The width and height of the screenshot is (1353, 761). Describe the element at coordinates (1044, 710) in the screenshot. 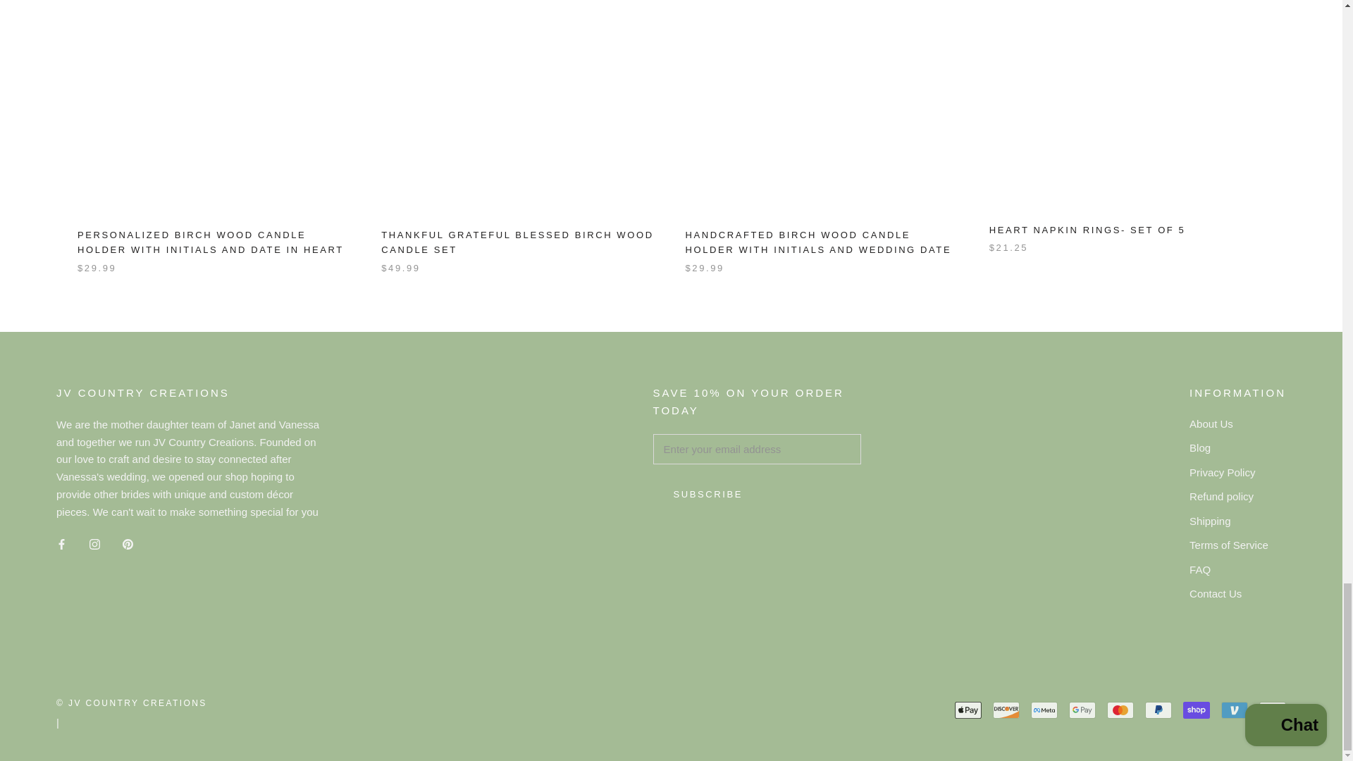

I see `Meta Pay` at that location.